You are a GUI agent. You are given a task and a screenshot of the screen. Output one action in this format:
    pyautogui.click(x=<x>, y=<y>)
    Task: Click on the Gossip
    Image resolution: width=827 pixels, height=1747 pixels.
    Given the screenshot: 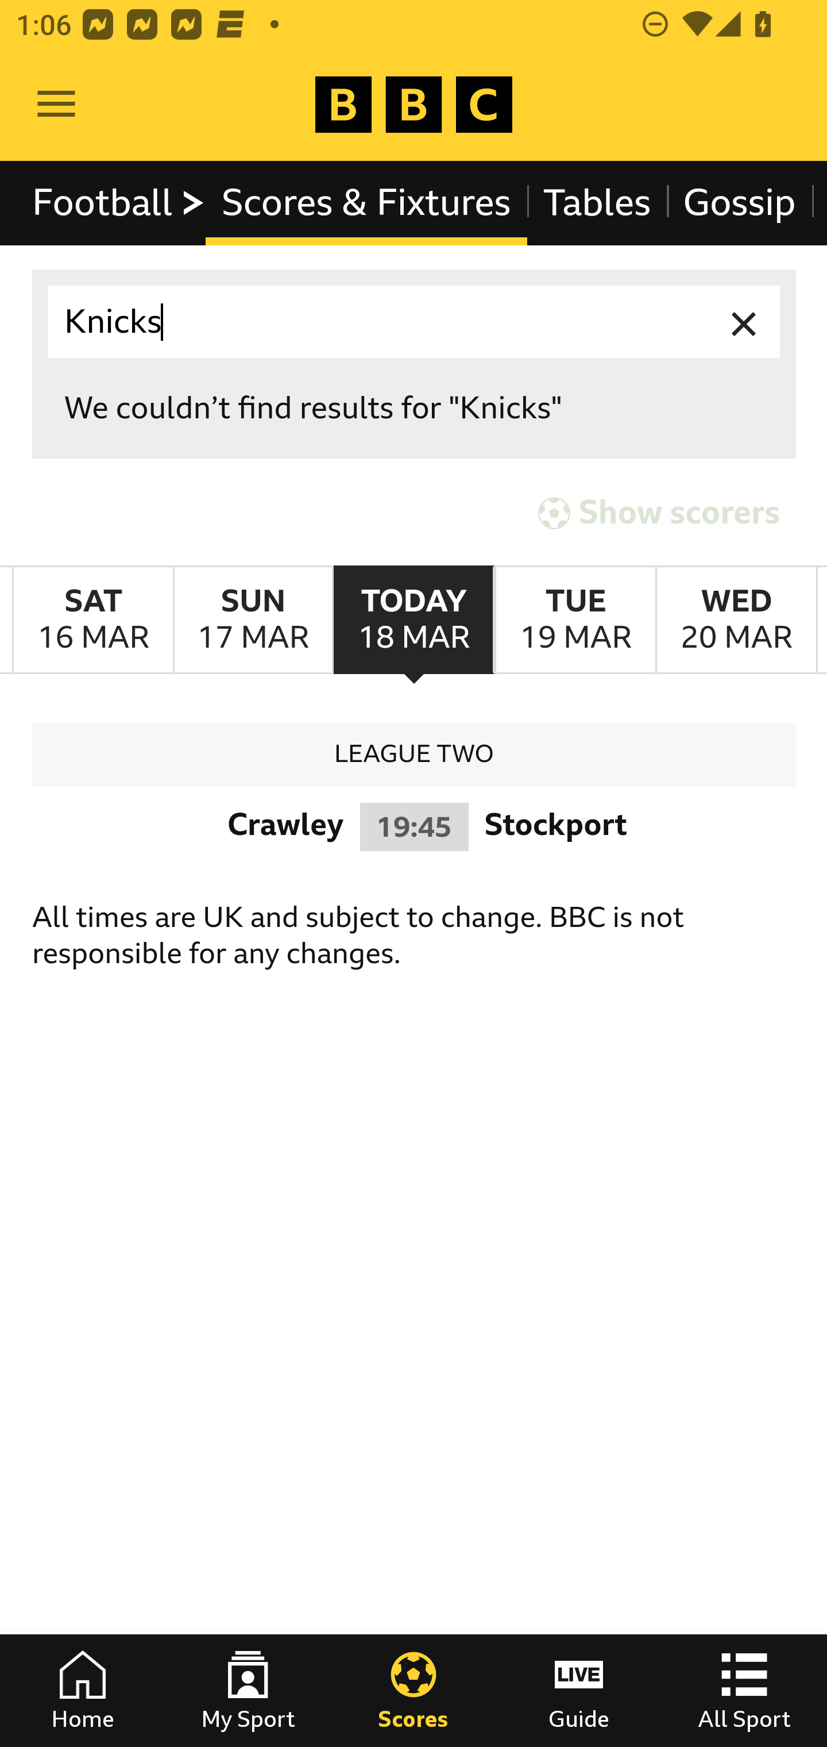 What is the action you would take?
    pyautogui.click(x=739, y=202)
    